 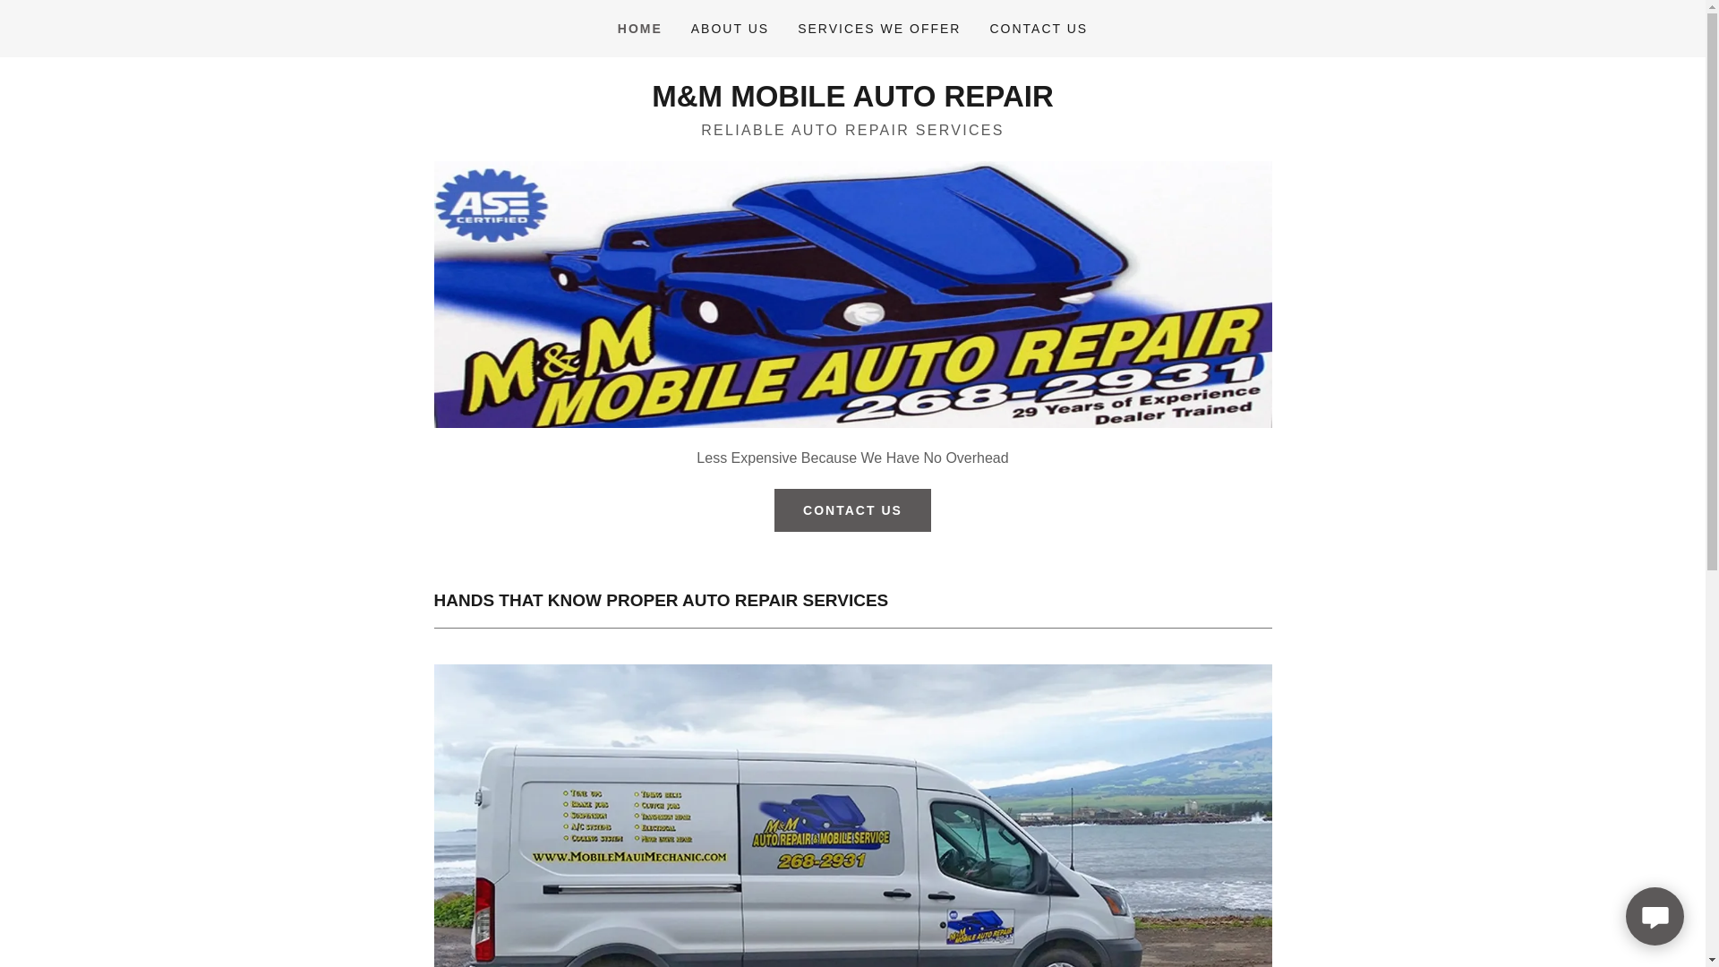 What do you see at coordinates (639, 29) in the screenshot?
I see `HOME` at bounding box center [639, 29].